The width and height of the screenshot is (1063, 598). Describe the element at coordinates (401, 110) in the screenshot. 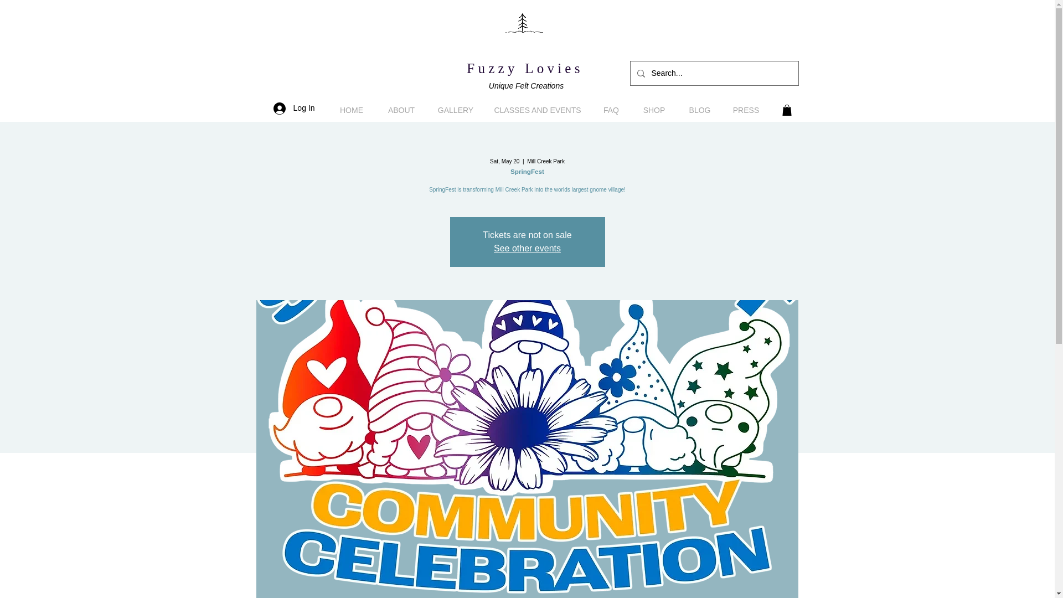

I see `ABOUT` at that location.